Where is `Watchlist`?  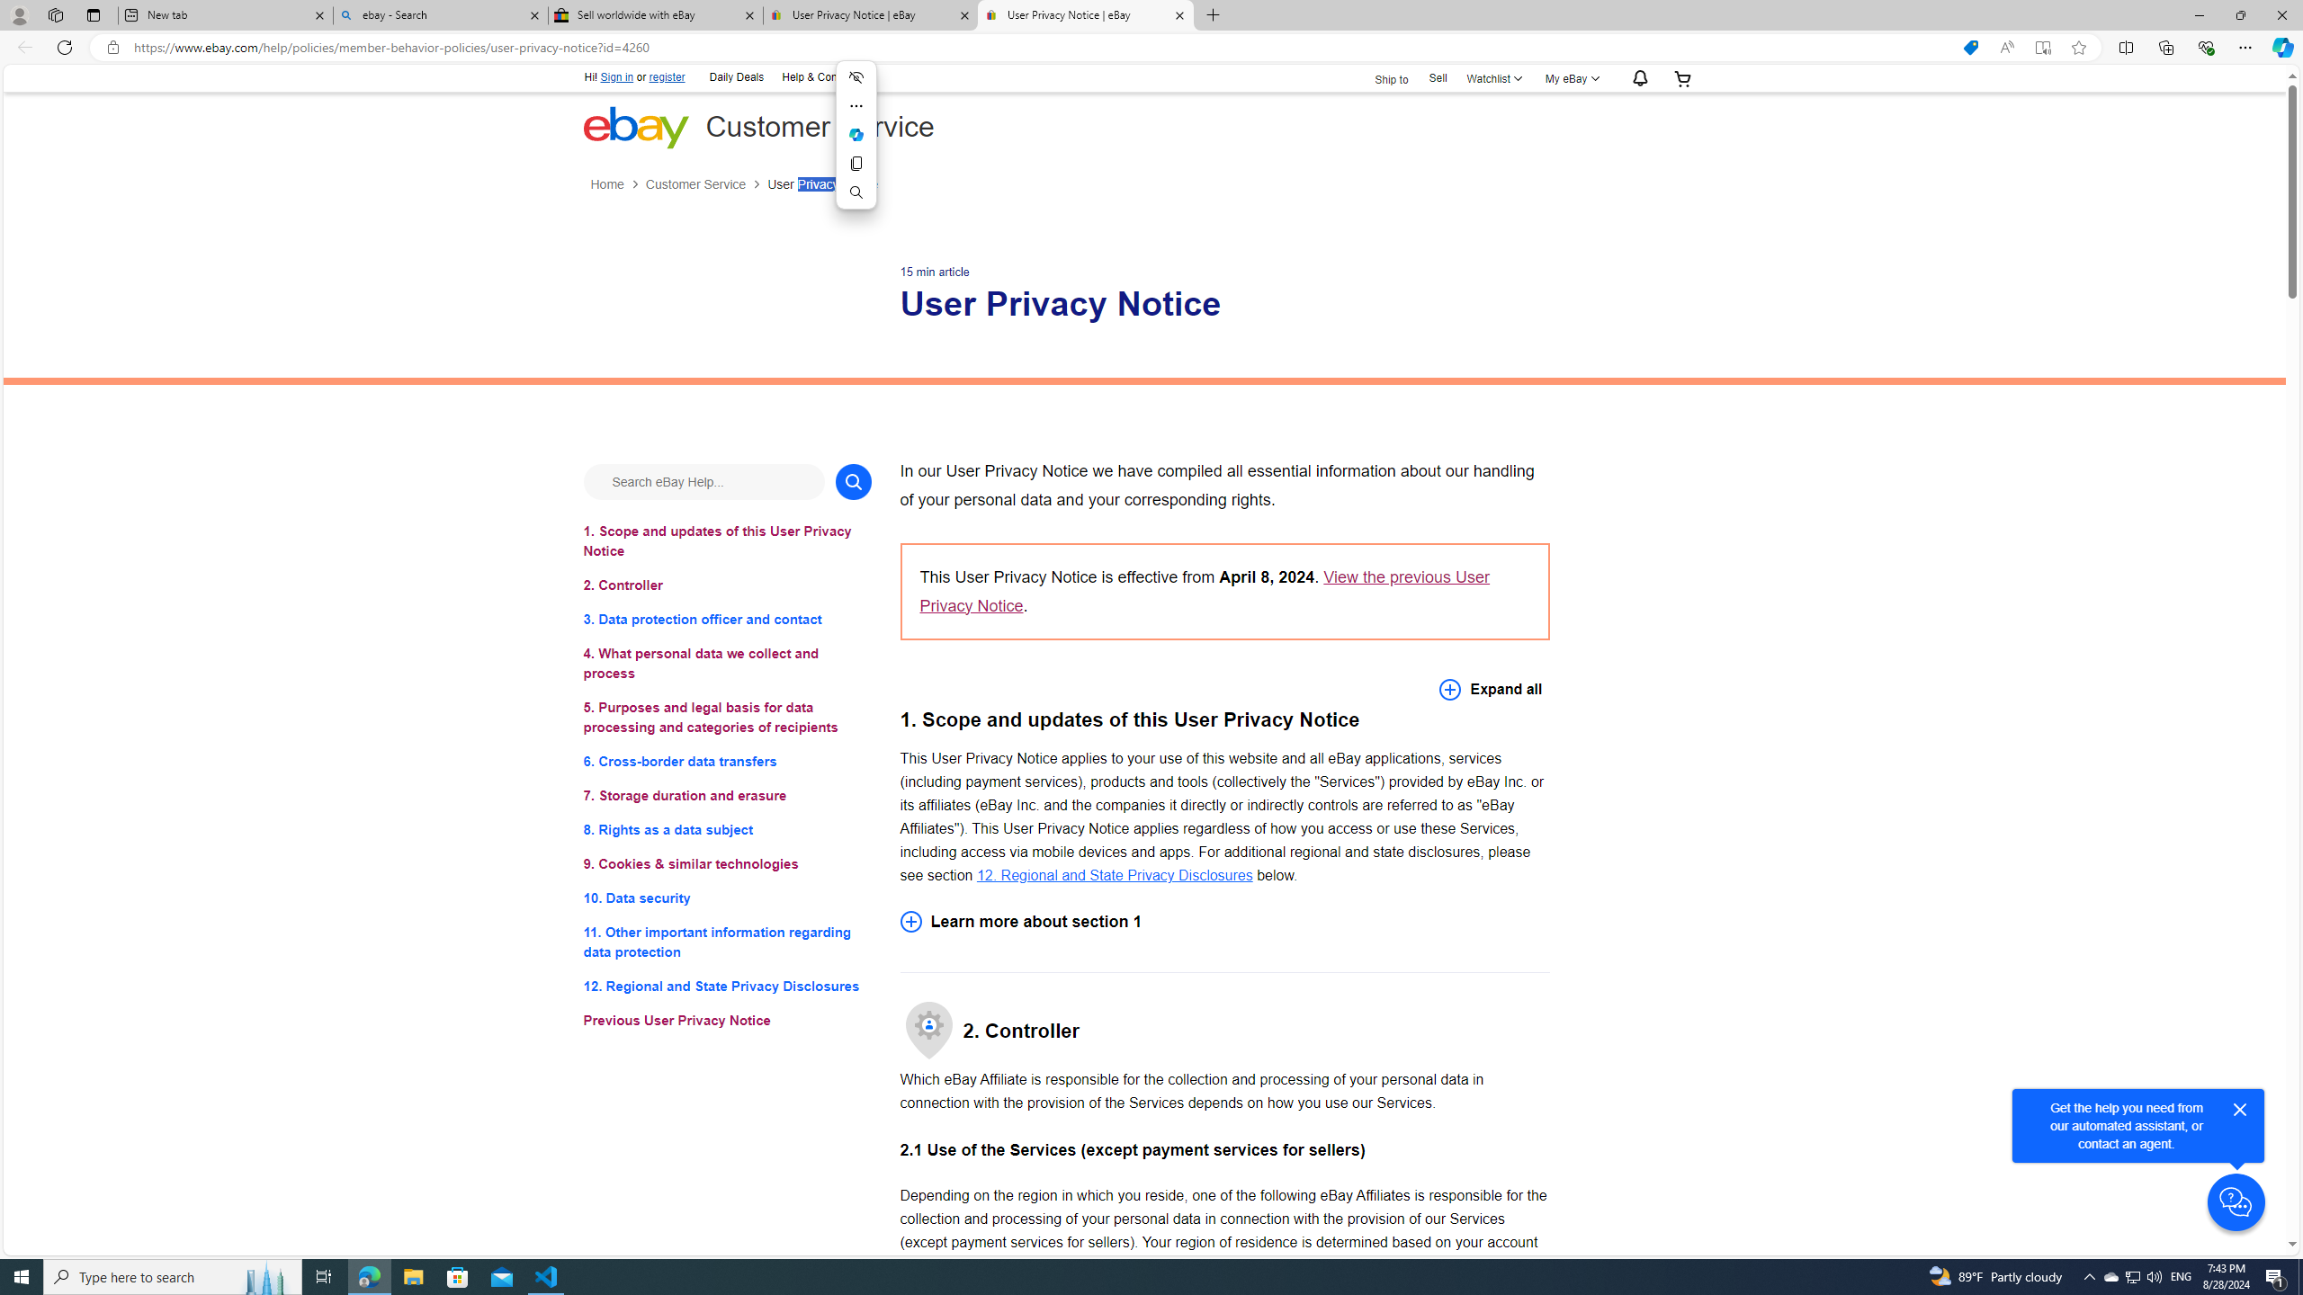 Watchlist is located at coordinates (1492, 77).